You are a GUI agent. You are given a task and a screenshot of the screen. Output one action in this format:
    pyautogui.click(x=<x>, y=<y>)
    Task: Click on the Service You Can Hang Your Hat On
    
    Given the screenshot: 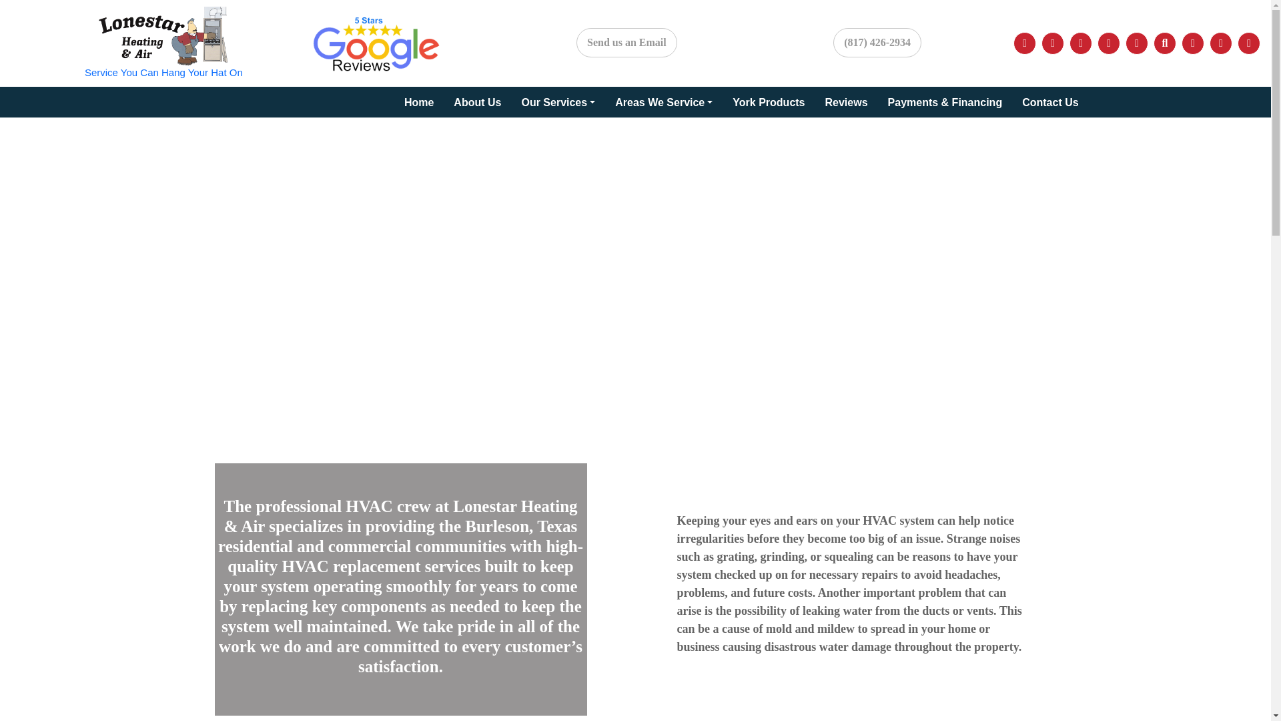 What is the action you would take?
    pyautogui.click(x=163, y=43)
    